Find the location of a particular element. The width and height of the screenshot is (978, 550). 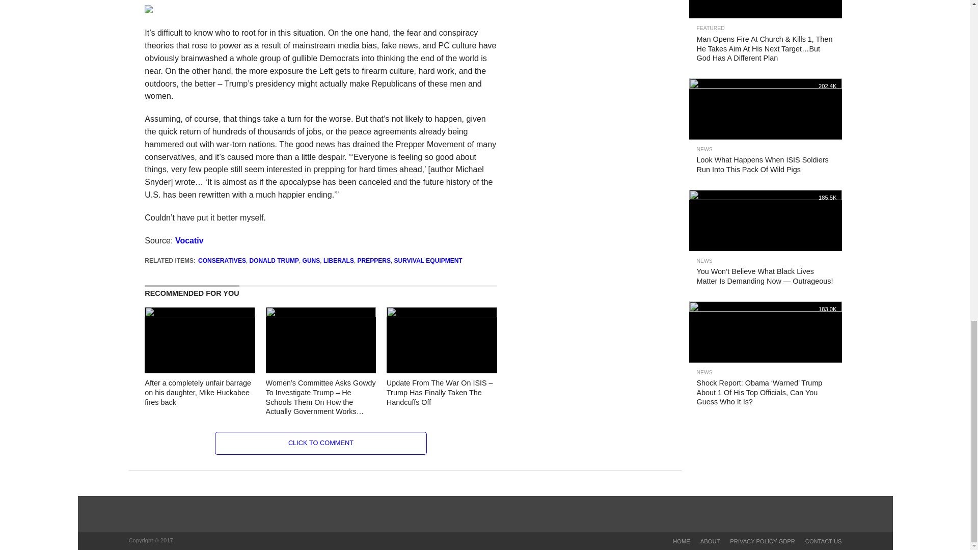

Vocativ is located at coordinates (189, 240).